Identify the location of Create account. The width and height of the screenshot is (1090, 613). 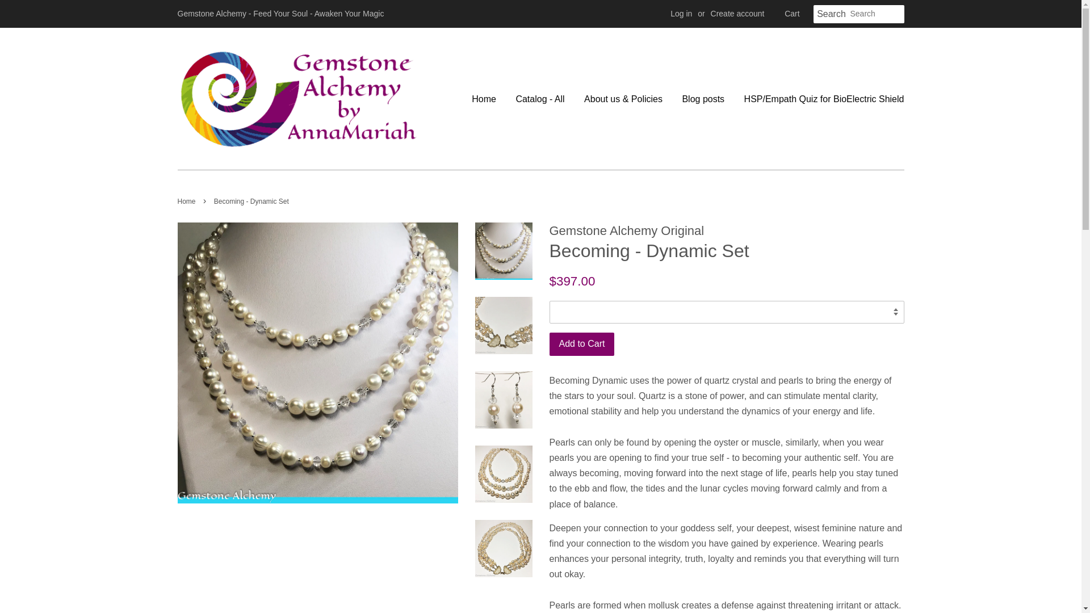
(737, 14).